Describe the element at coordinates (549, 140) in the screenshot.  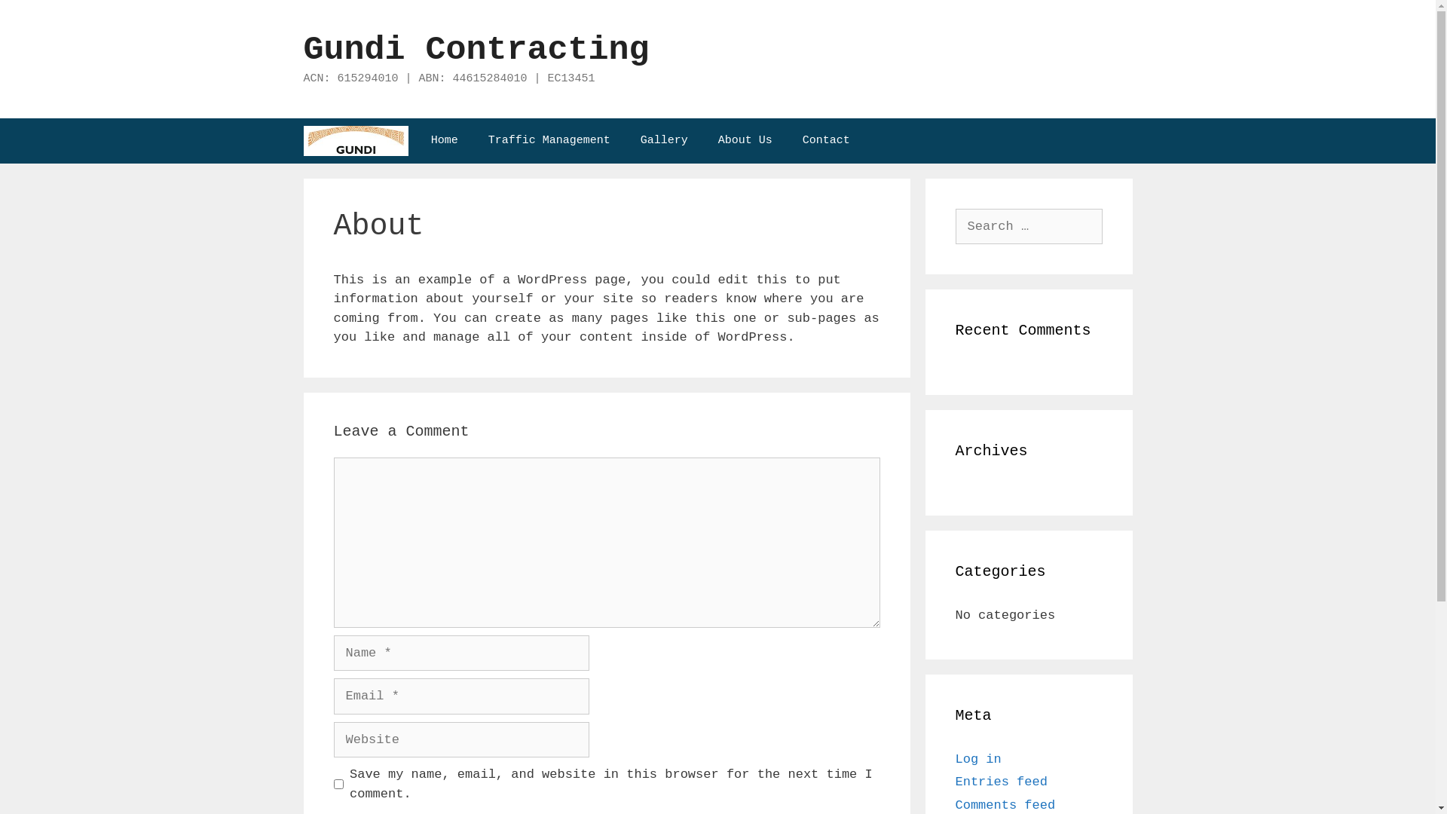
I see `Traffic Management` at that location.